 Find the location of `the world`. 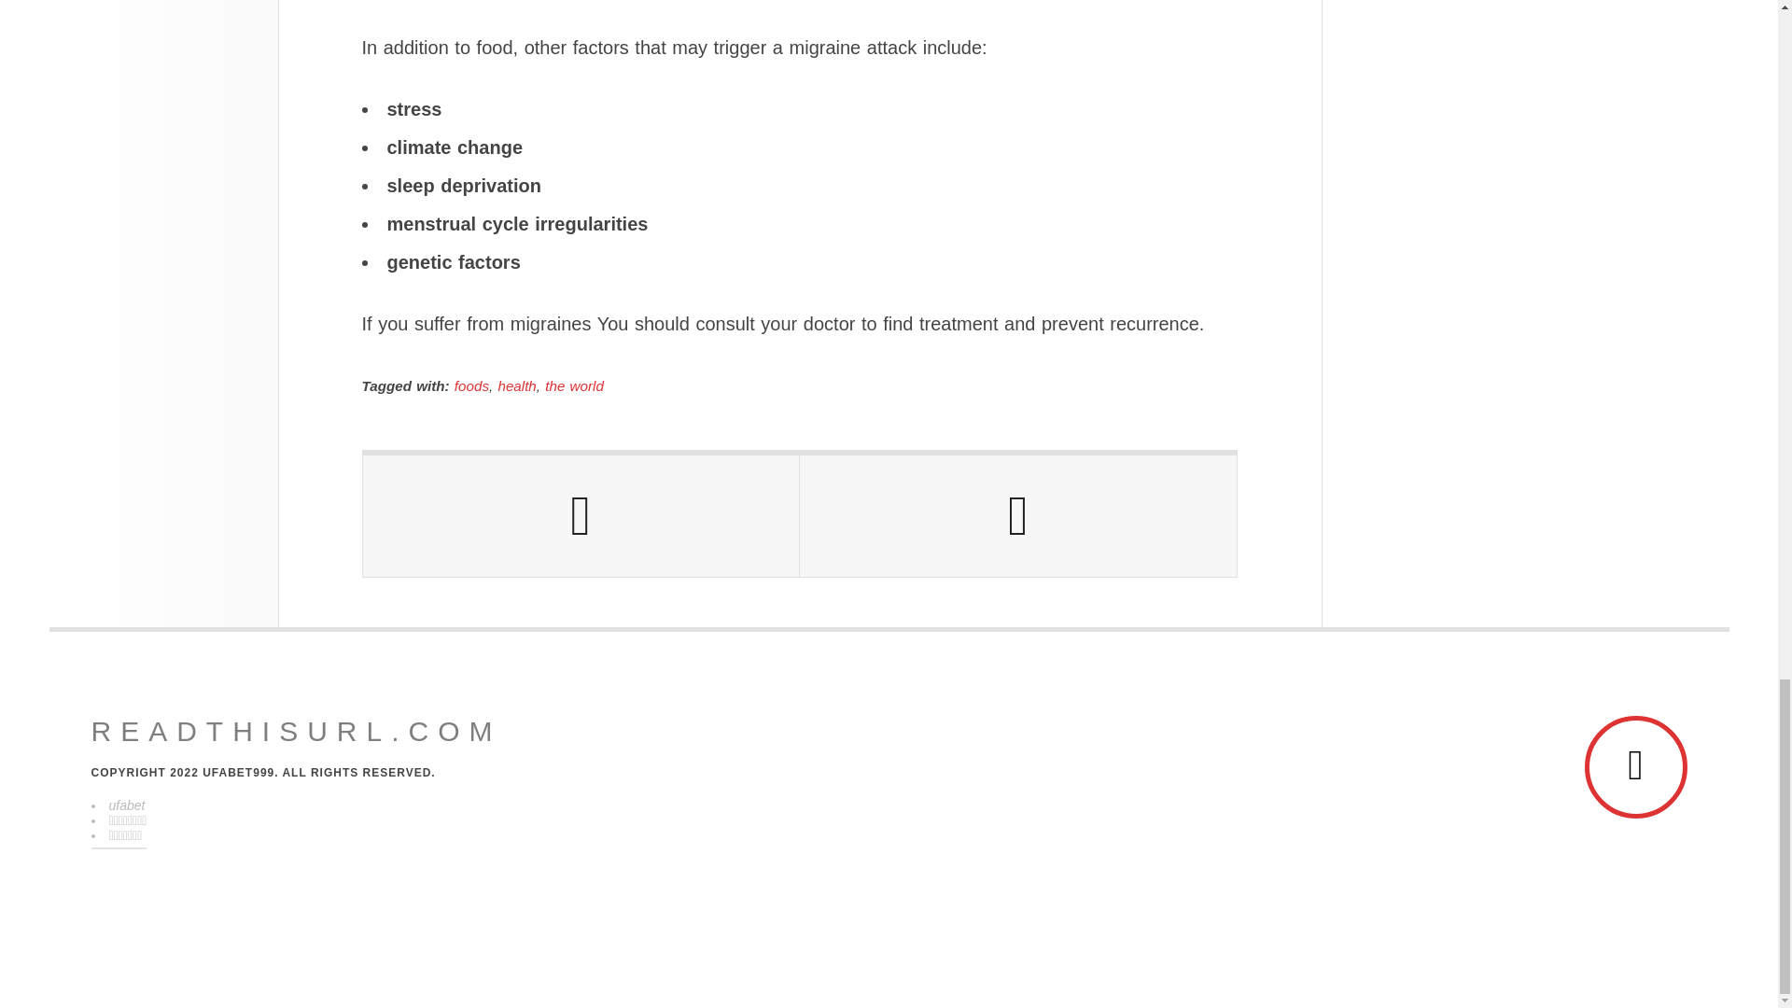

the world is located at coordinates (574, 386).